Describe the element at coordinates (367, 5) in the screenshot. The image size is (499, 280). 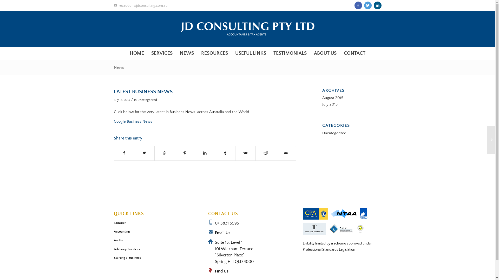
I see `Twitter` at that location.